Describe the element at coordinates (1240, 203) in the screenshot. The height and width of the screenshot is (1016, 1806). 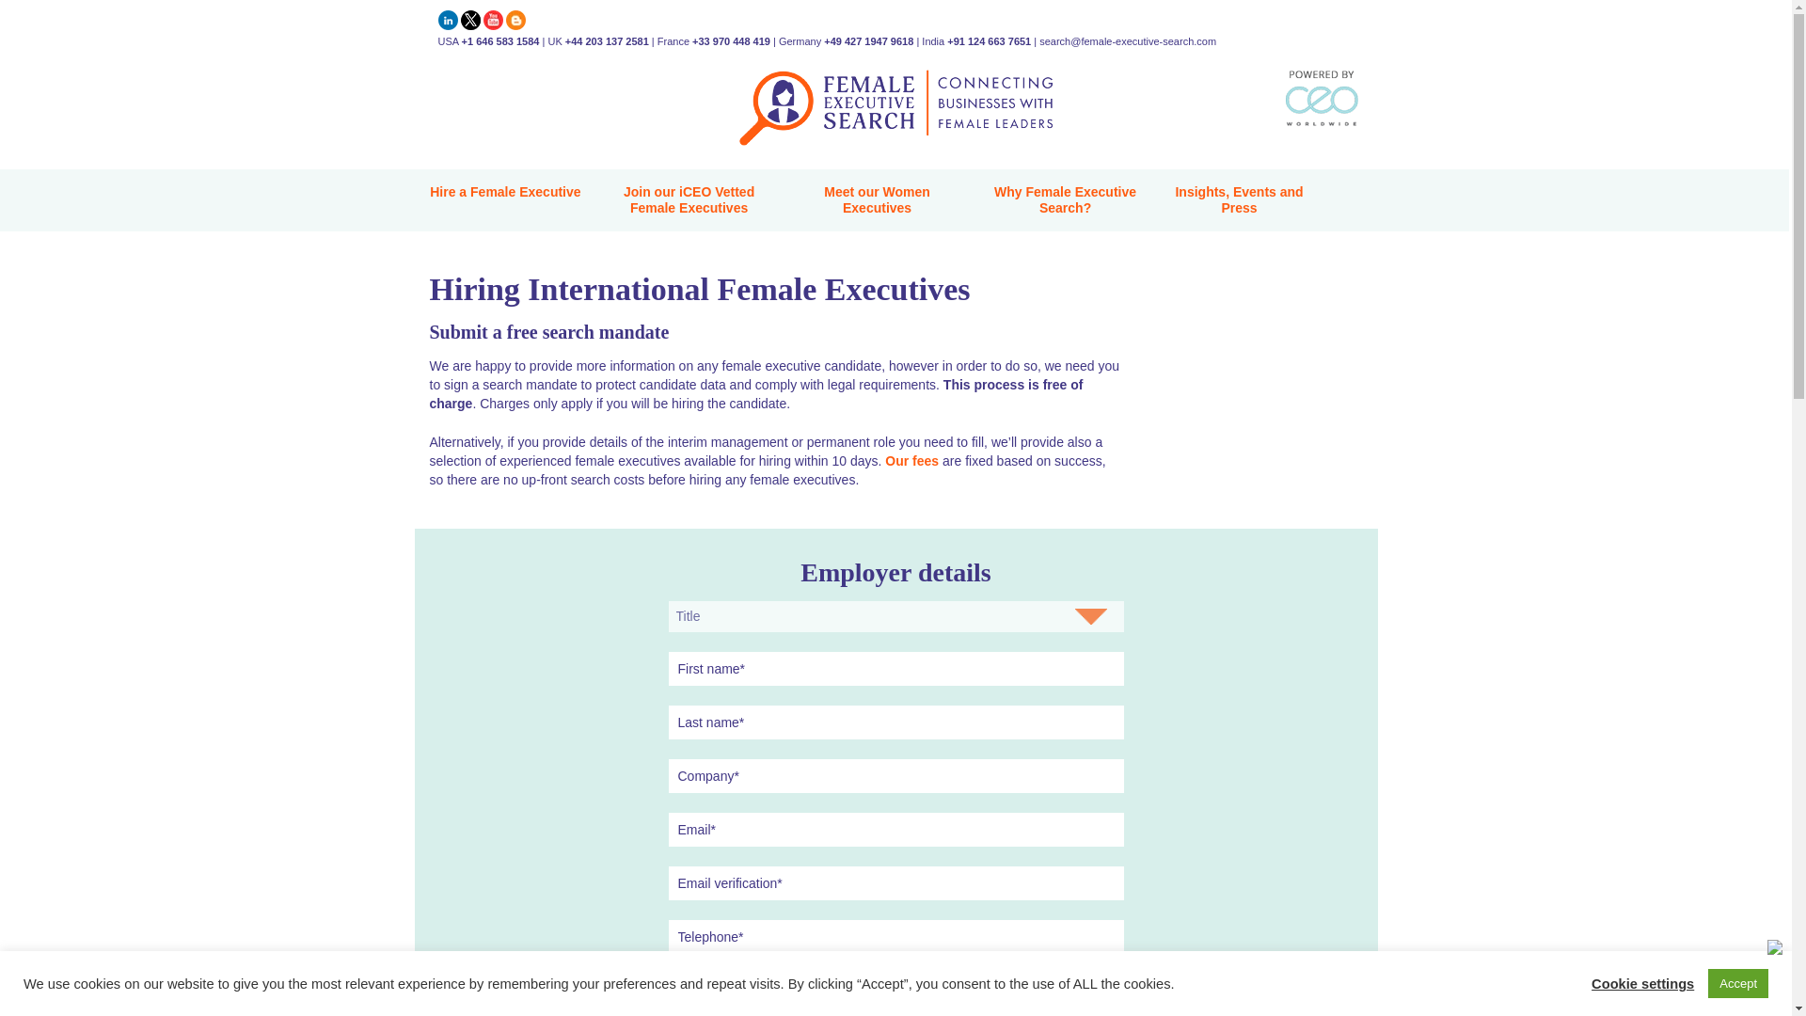
I see `Insights, Events and Press` at that location.